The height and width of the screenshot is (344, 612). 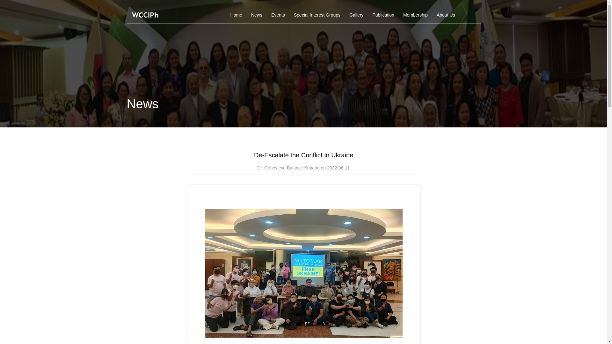 What do you see at coordinates (339, 168) in the screenshot?
I see `2022-06-11` at bounding box center [339, 168].